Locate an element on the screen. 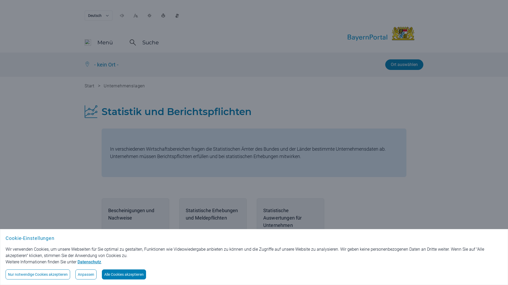  Anpassen is located at coordinates (86, 274).